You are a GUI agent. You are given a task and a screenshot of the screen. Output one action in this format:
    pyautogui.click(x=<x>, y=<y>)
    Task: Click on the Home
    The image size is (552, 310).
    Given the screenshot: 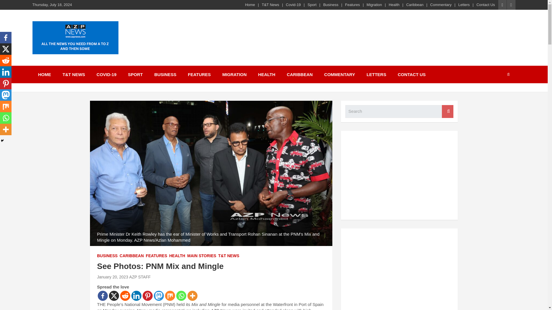 What is the action you would take?
    pyautogui.click(x=250, y=5)
    